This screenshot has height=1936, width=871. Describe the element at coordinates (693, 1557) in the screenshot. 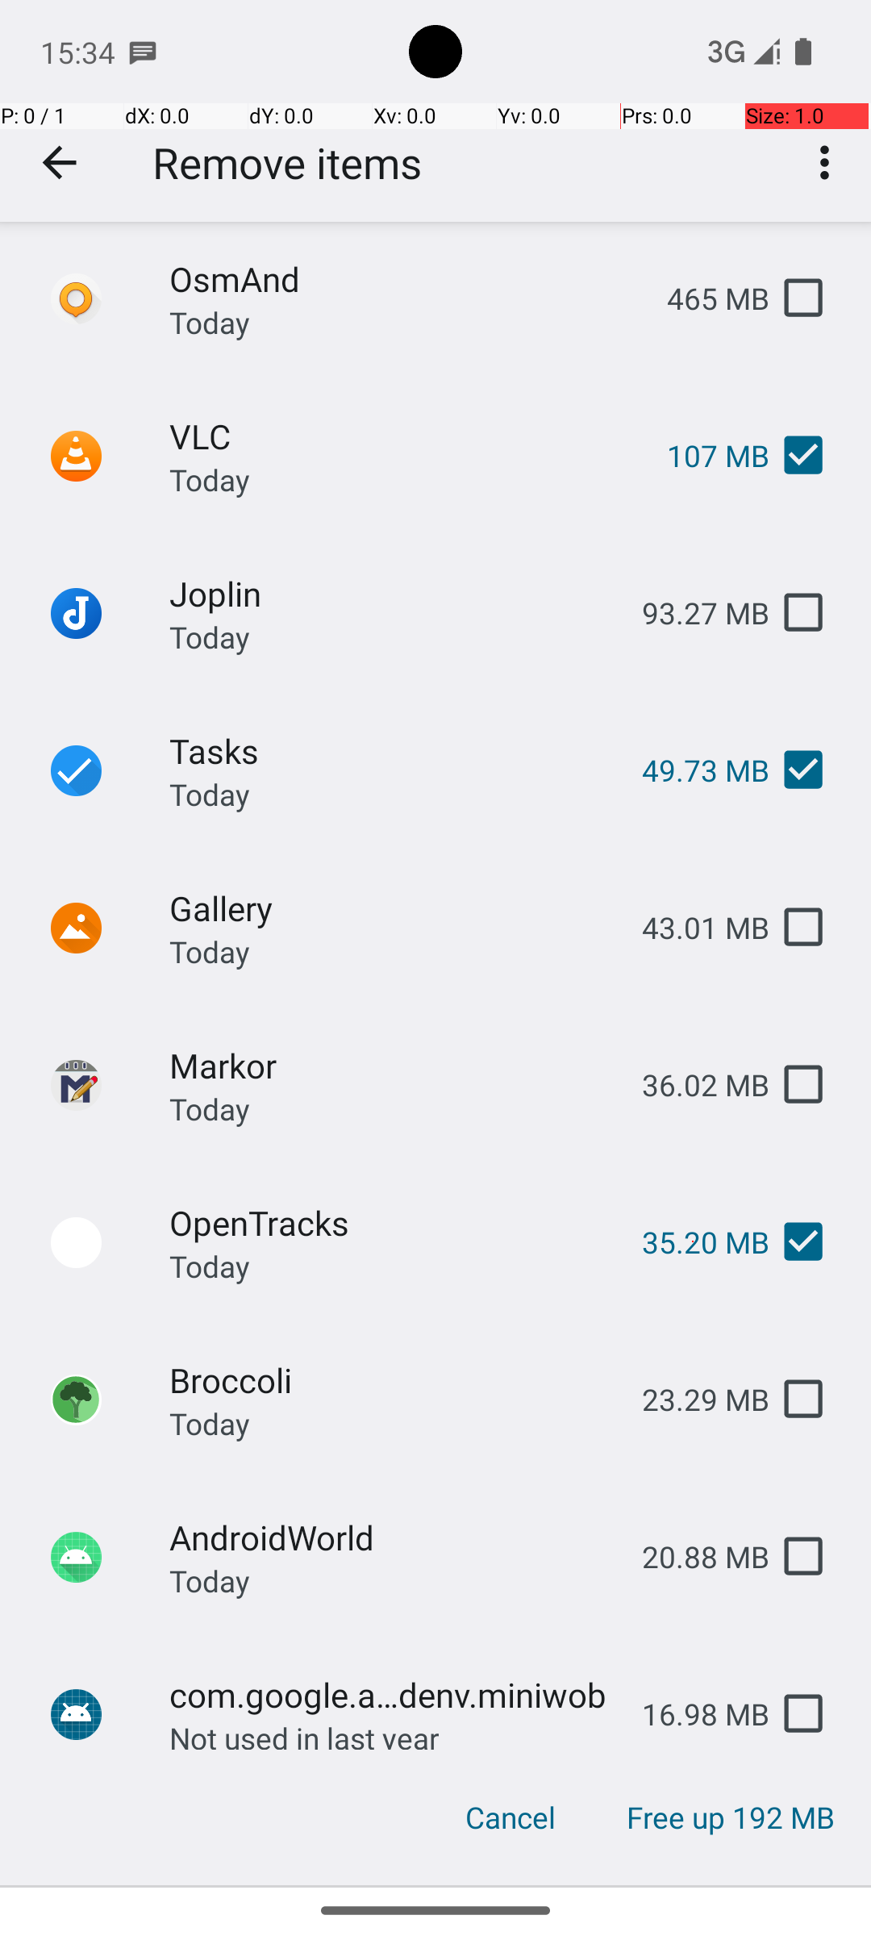

I see `20.88 MB` at that location.